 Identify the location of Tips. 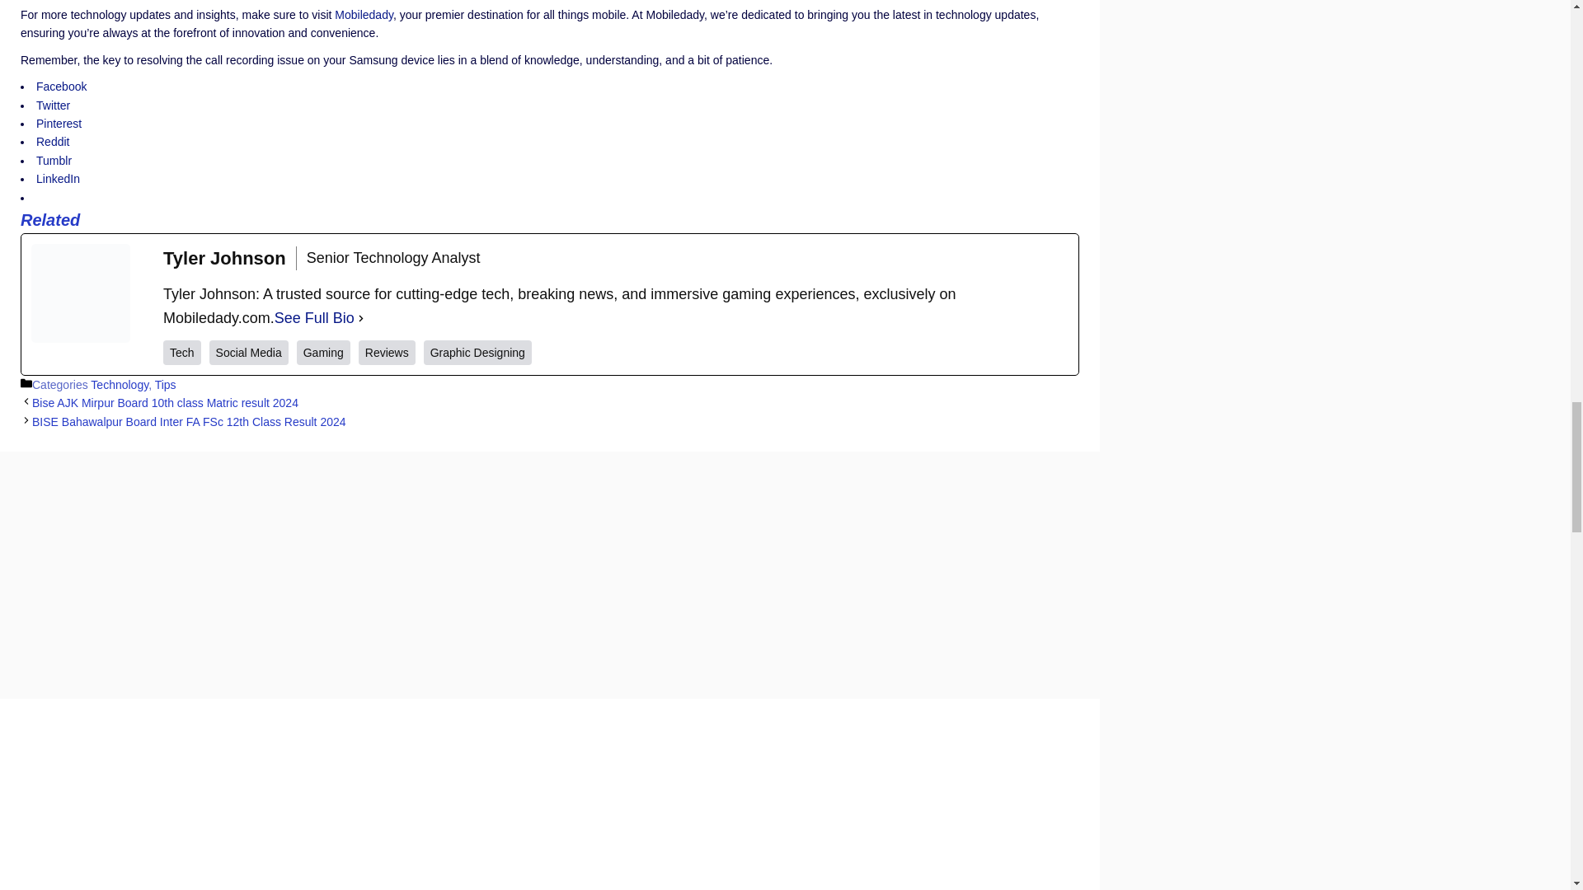
(165, 385).